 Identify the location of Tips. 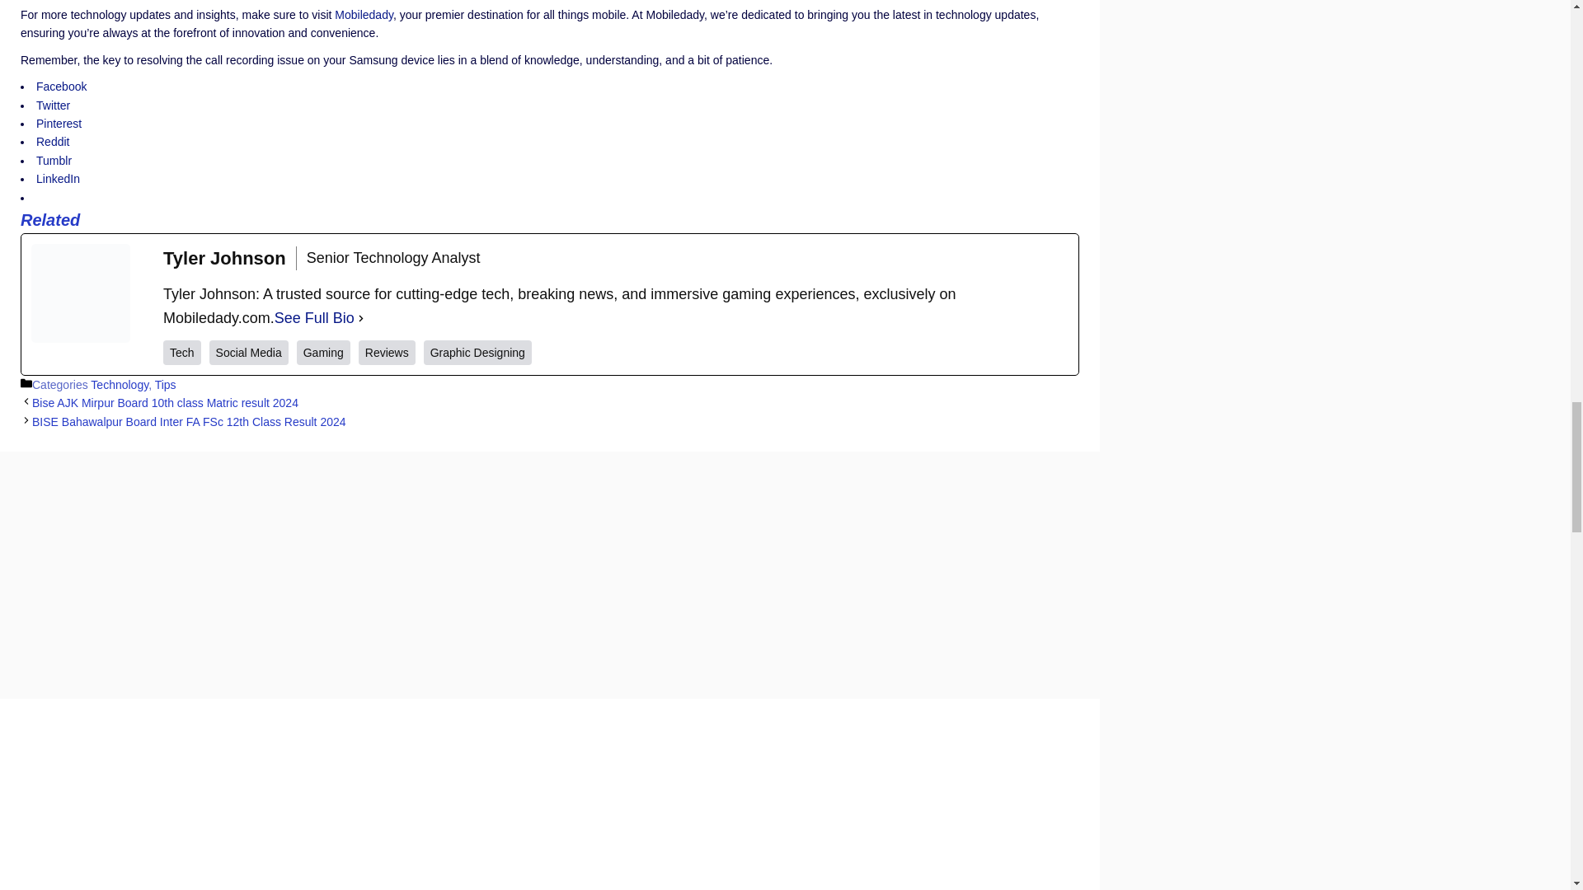
(165, 385).